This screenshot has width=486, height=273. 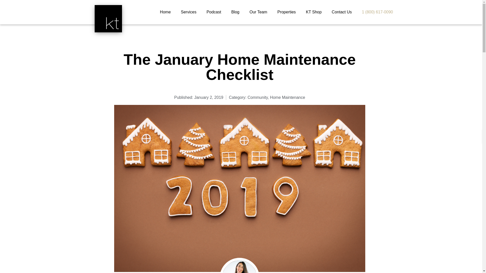 I want to click on Properties, so click(x=287, y=12).